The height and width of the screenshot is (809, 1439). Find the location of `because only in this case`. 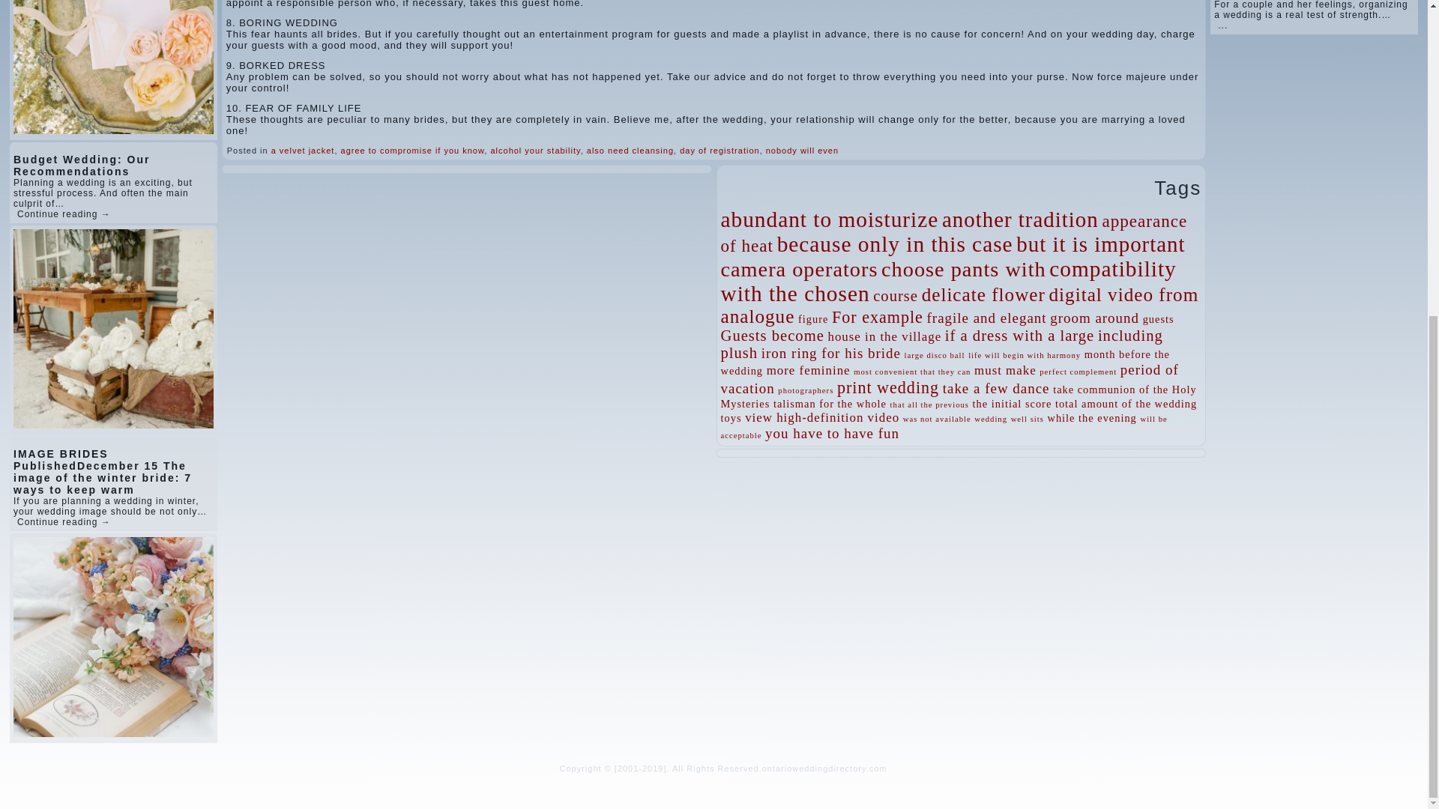

because only in this case is located at coordinates (895, 244).